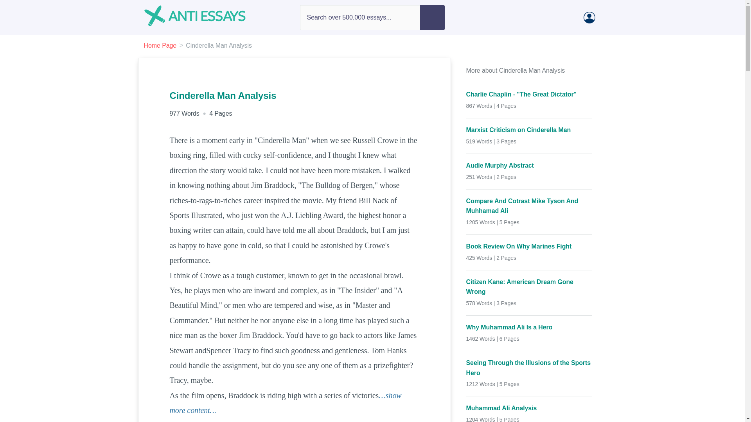 The width and height of the screenshot is (751, 422). What do you see at coordinates (529, 327) in the screenshot?
I see `Why Muhammad Ali Is a Hero` at bounding box center [529, 327].